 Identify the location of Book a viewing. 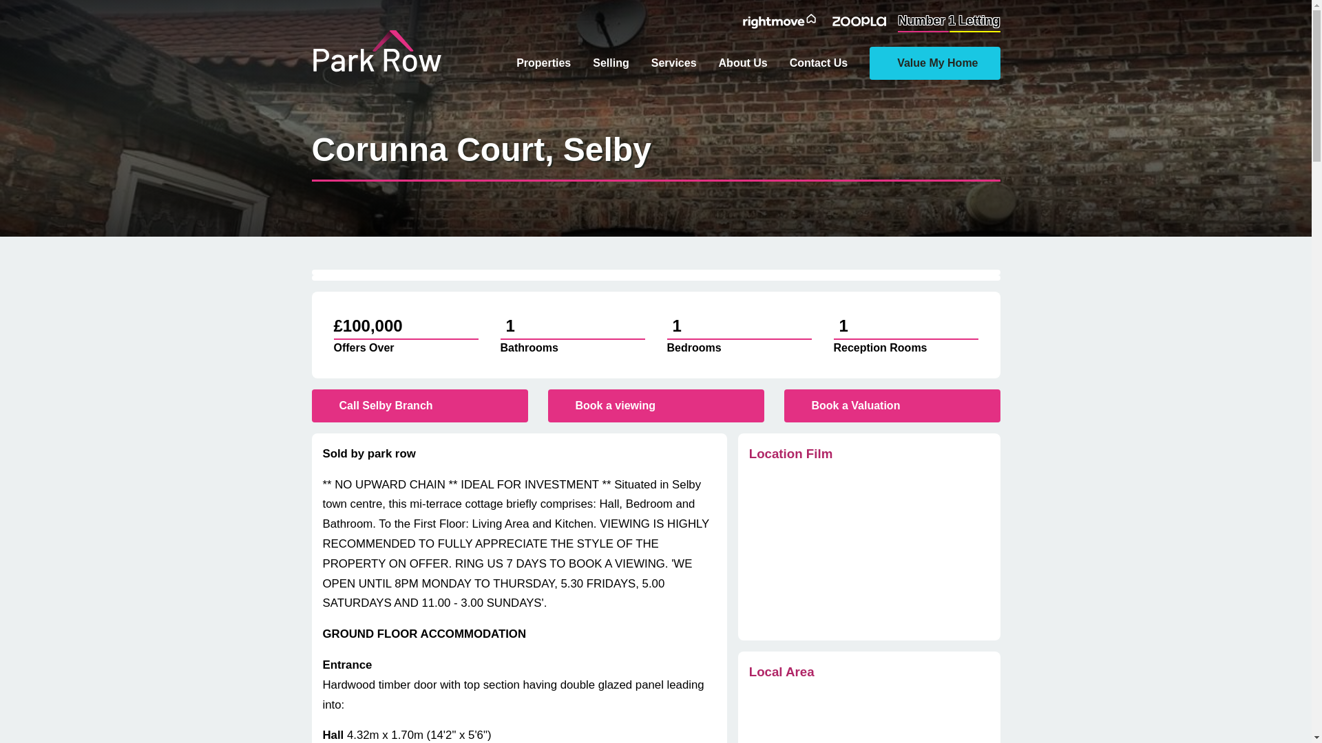
(655, 406).